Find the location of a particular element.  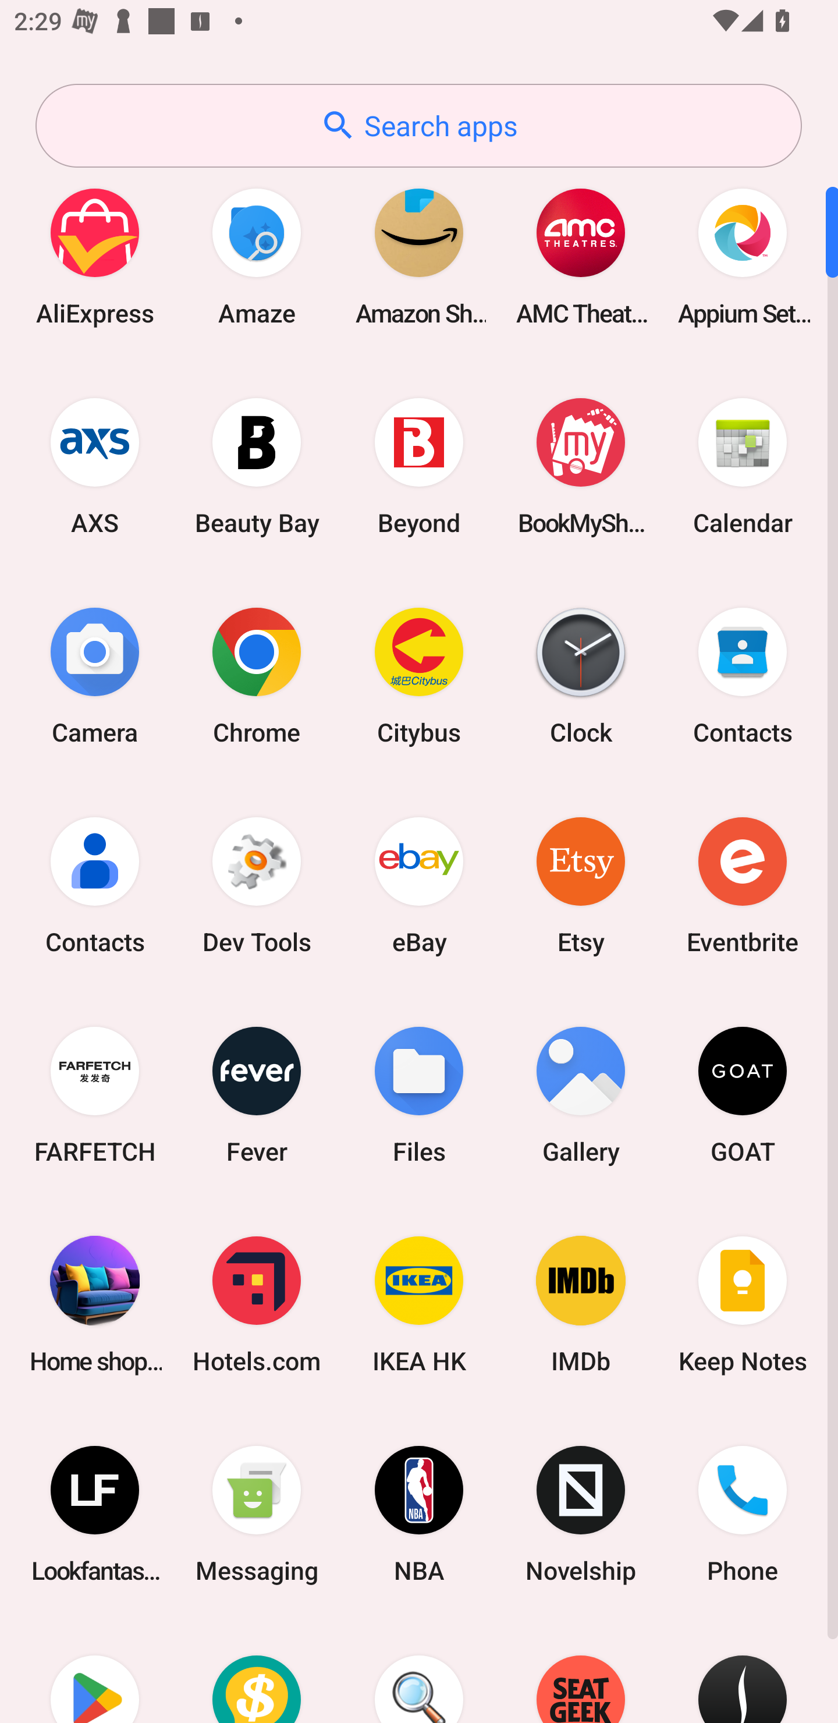

Contacts is located at coordinates (743, 675).